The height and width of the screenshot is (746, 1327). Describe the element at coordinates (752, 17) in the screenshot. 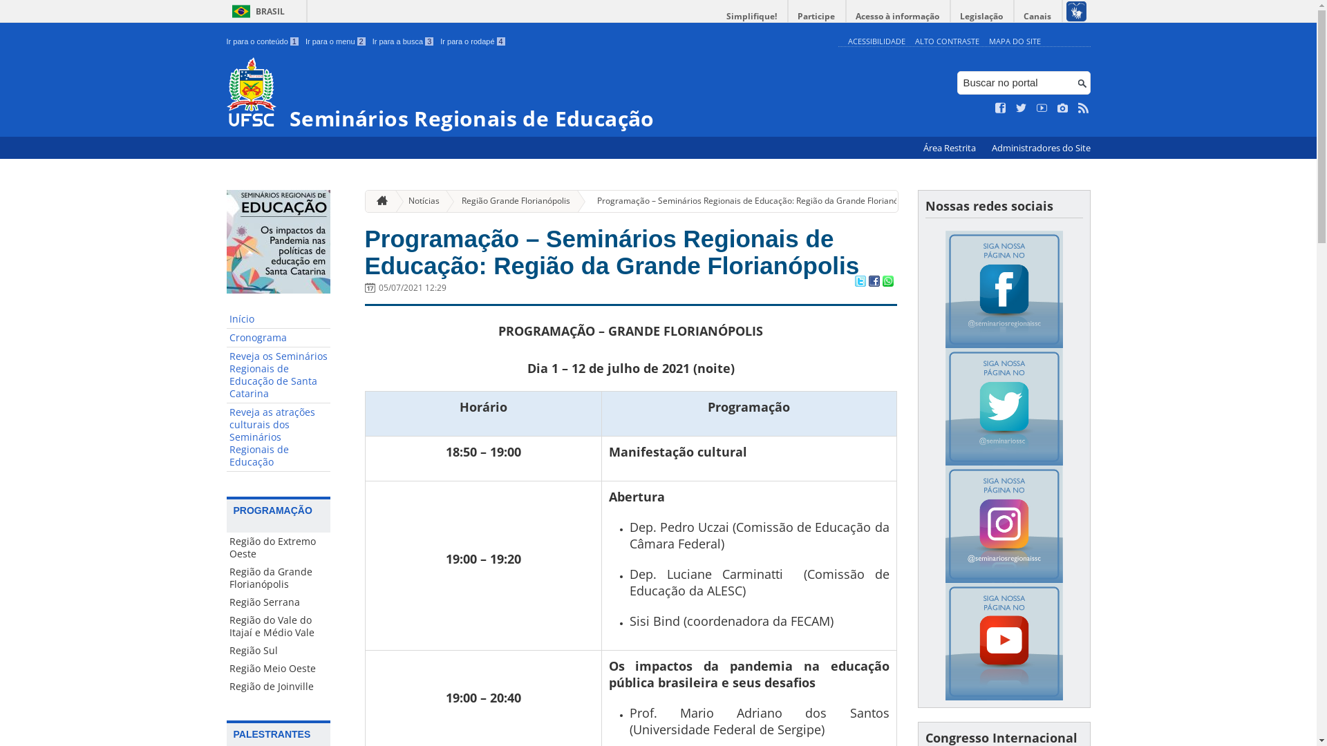

I see `Simplifique!` at that location.